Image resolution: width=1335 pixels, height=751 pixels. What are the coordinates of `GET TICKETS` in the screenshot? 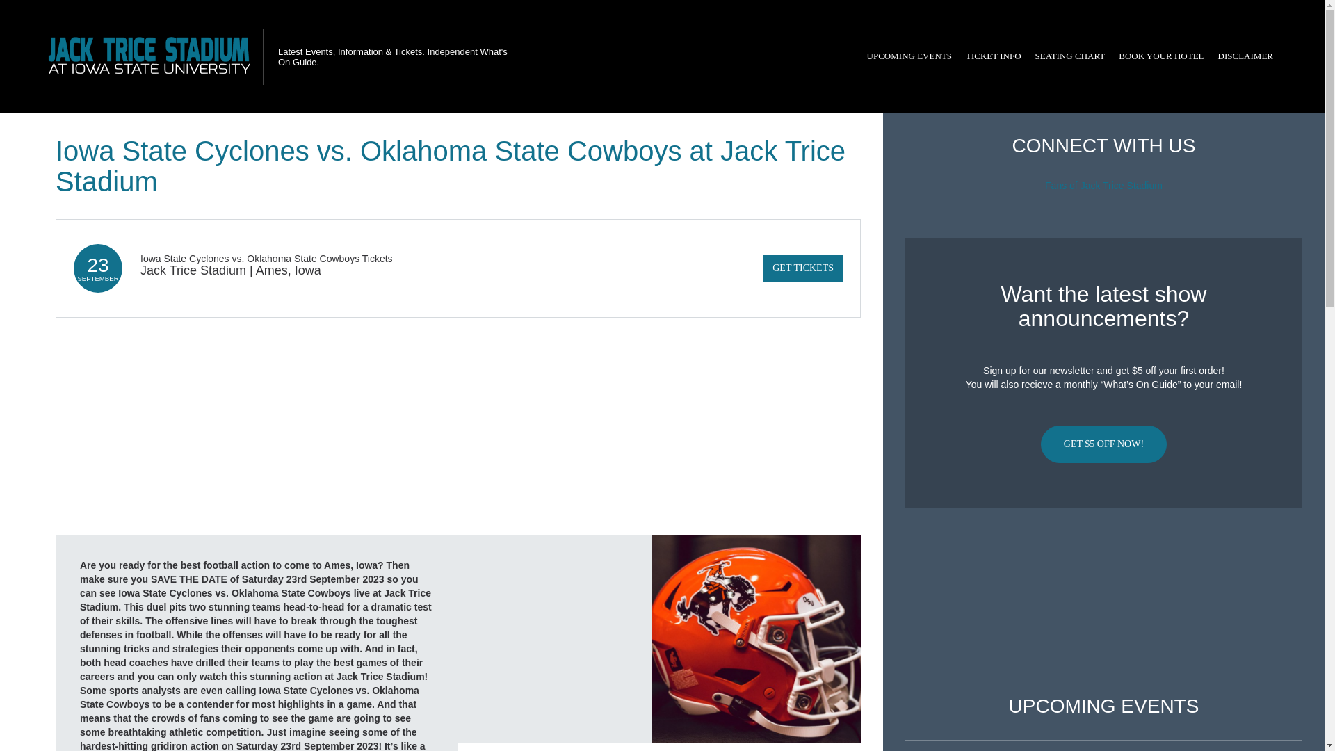 It's located at (802, 268).